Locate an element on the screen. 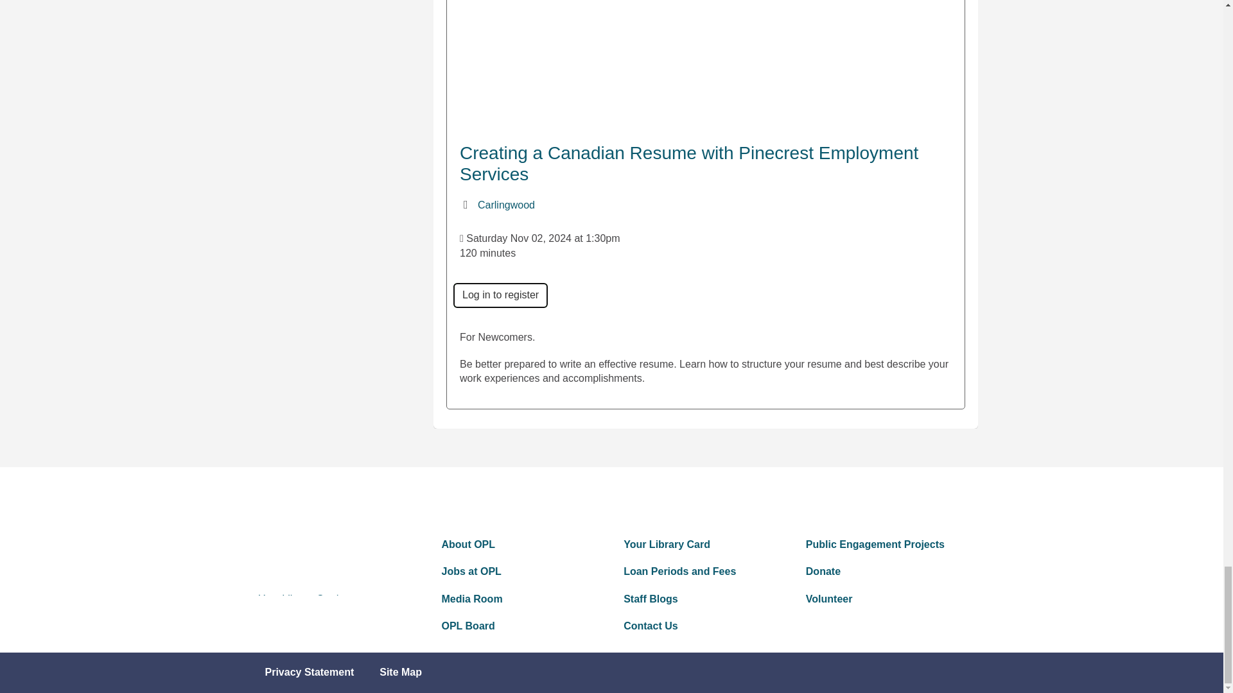 The width and height of the screenshot is (1233, 693). Download apps from the App stores is located at coordinates (679, 499).